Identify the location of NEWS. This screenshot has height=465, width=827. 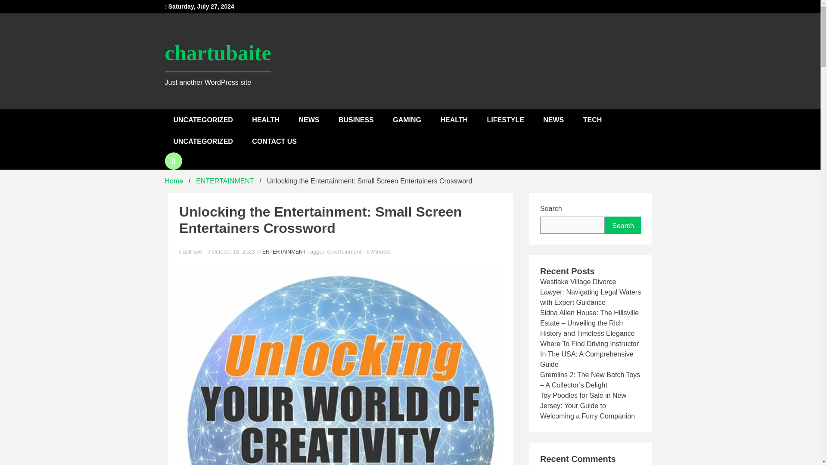
(308, 120).